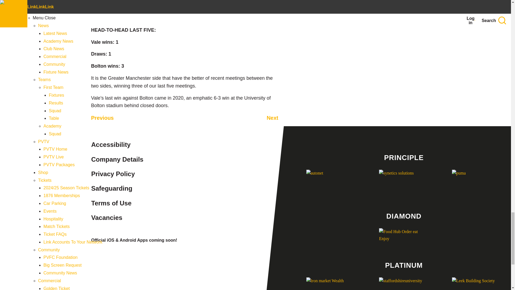 The height and width of the screenshot is (290, 515). What do you see at coordinates (331, 183) in the screenshot?
I see `Autonet` at bounding box center [331, 183].